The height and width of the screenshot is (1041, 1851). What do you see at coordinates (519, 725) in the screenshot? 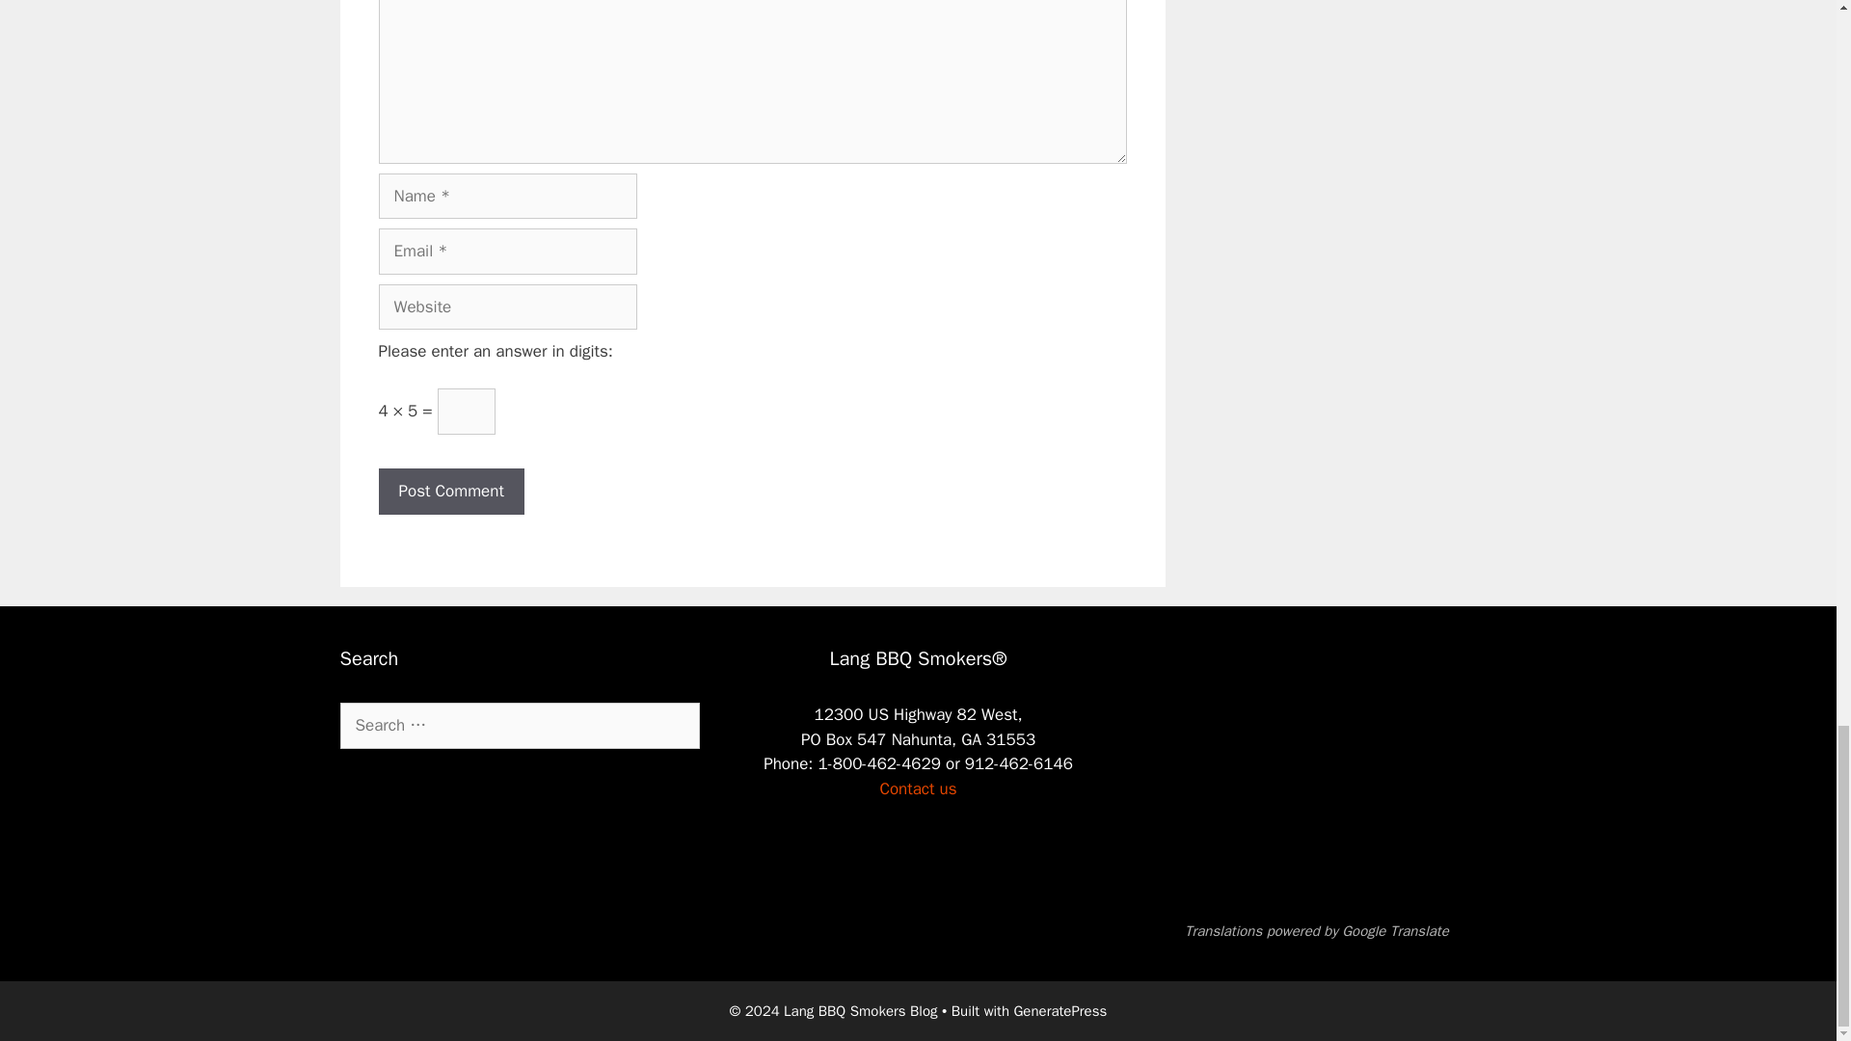
I see `Search for:` at bounding box center [519, 725].